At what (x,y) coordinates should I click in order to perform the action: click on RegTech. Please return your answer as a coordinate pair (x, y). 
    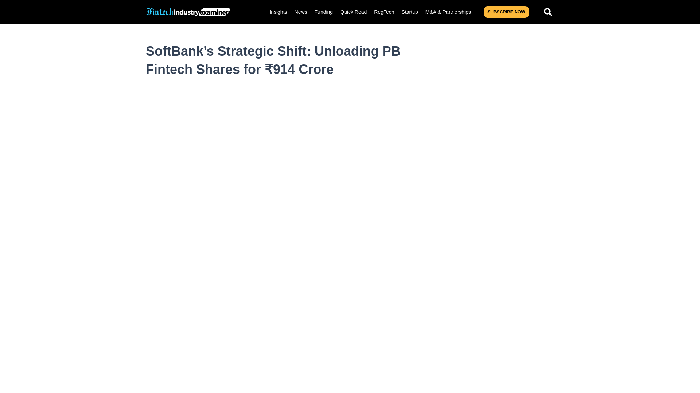
    Looking at the image, I should click on (384, 12).